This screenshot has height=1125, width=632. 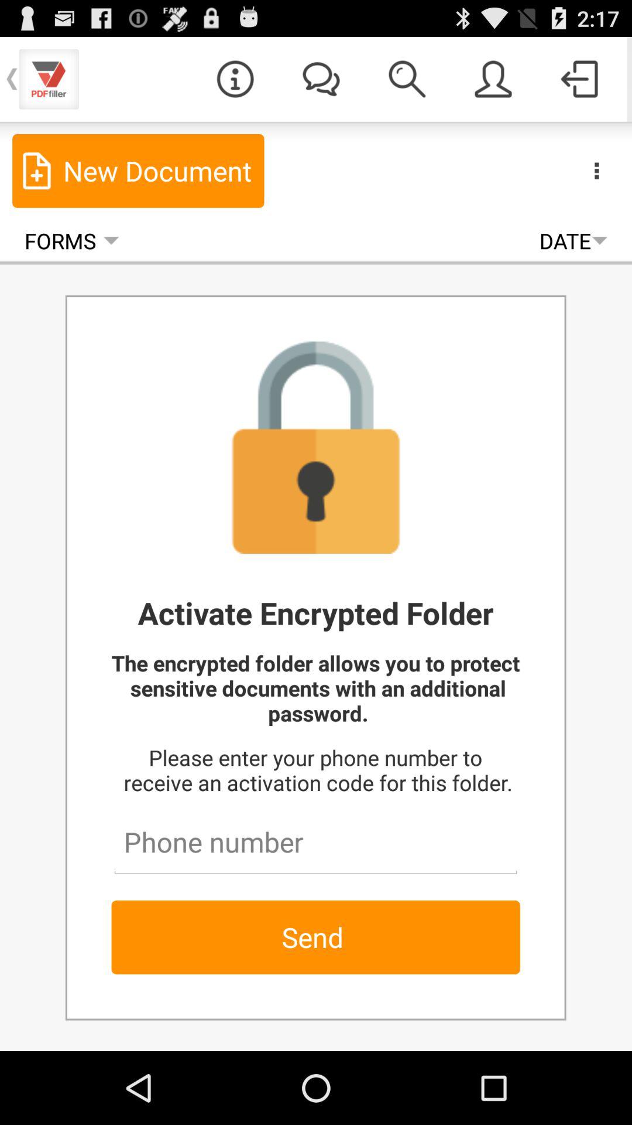 What do you see at coordinates (315, 937) in the screenshot?
I see `tap send item` at bounding box center [315, 937].